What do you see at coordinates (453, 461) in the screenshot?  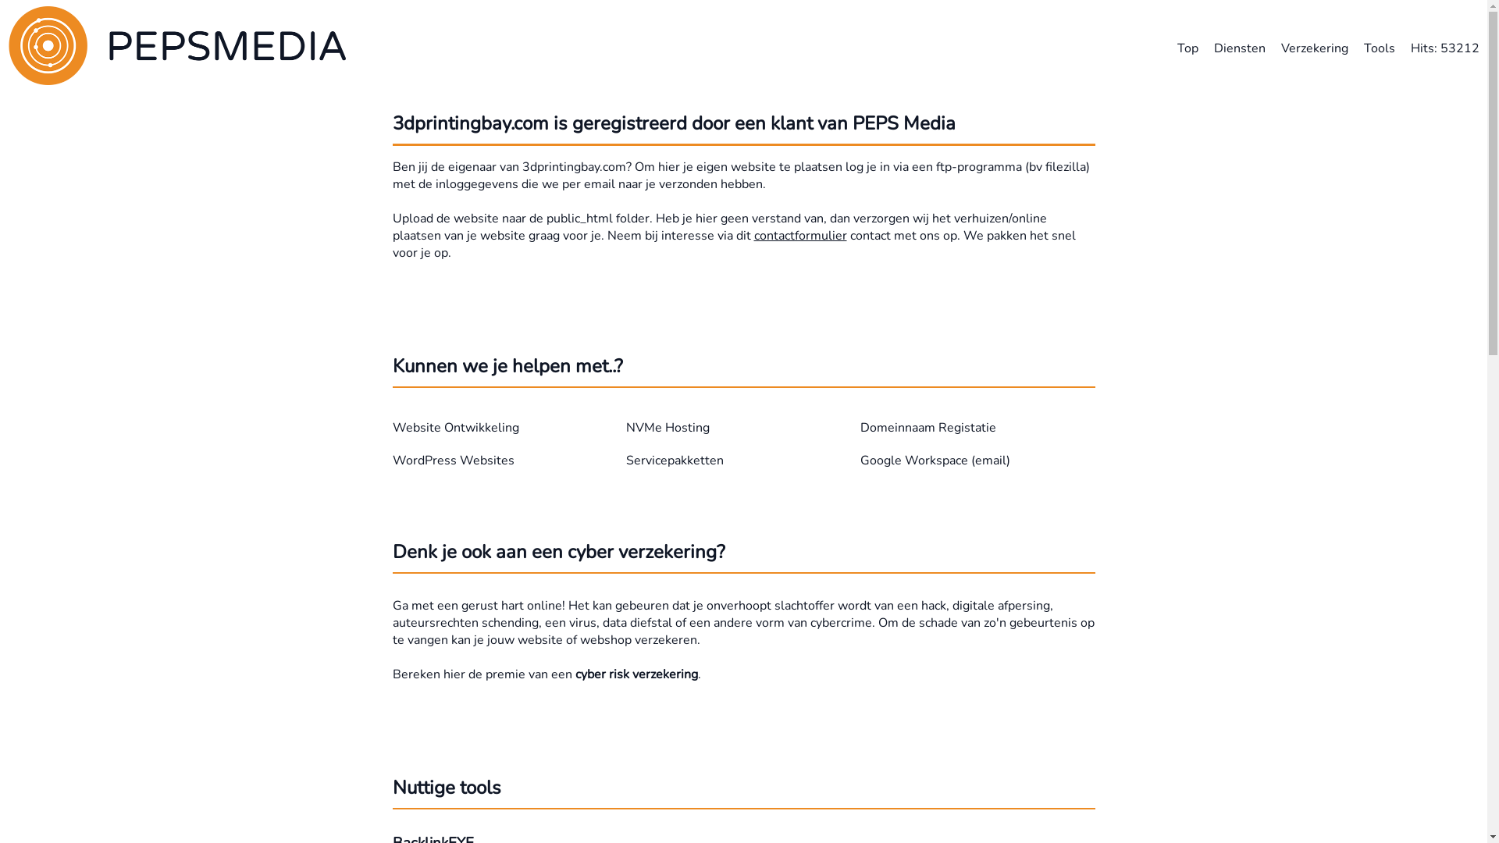 I see `WordPress Websites` at bounding box center [453, 461].